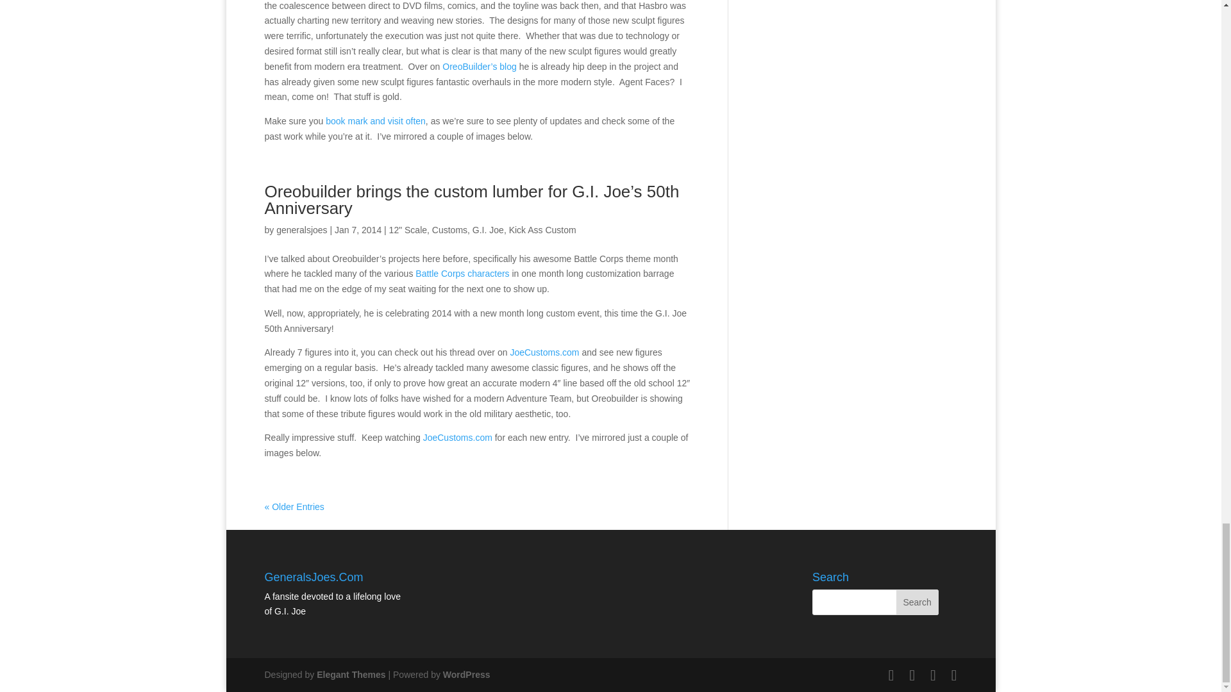  What do you see at coordinates (350, 674) in the screenshot?
I see `Premium WordPress Themes` at bounding box center [350, 674].